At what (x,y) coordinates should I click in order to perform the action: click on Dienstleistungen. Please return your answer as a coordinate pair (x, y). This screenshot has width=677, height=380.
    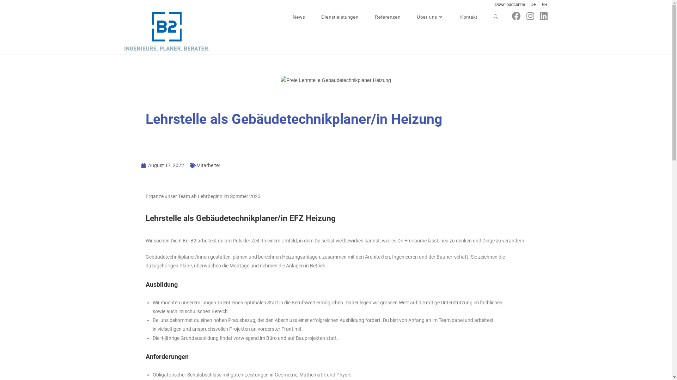
    Looking at the image, I should click on (340, 17).